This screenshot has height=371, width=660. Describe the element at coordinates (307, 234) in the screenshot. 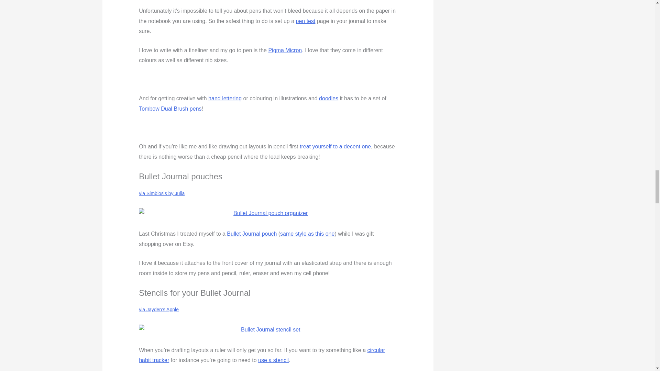

I see `same style as this one` at that location.